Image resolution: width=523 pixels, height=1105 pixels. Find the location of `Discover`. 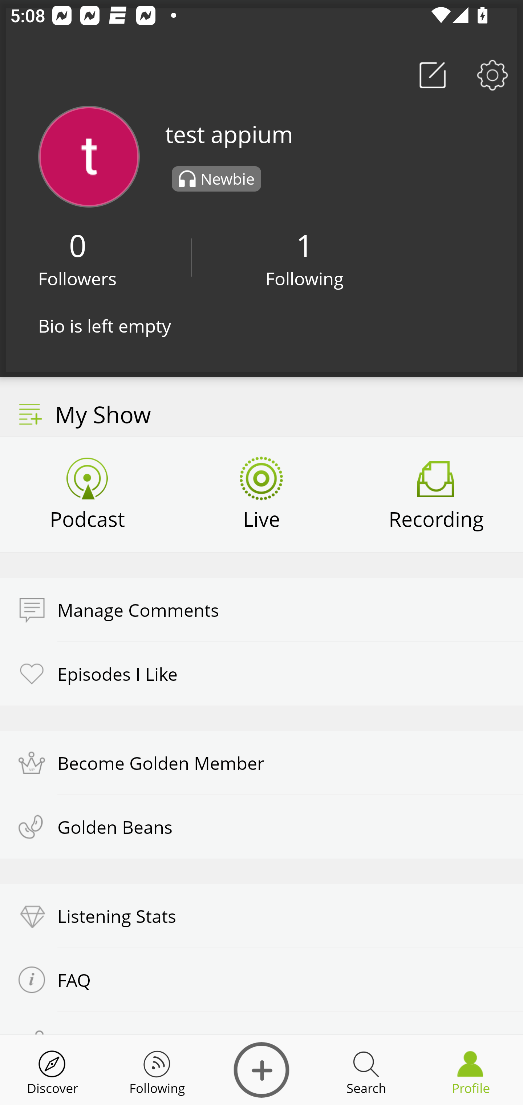

Discover is located at coordinates (52, 1070).